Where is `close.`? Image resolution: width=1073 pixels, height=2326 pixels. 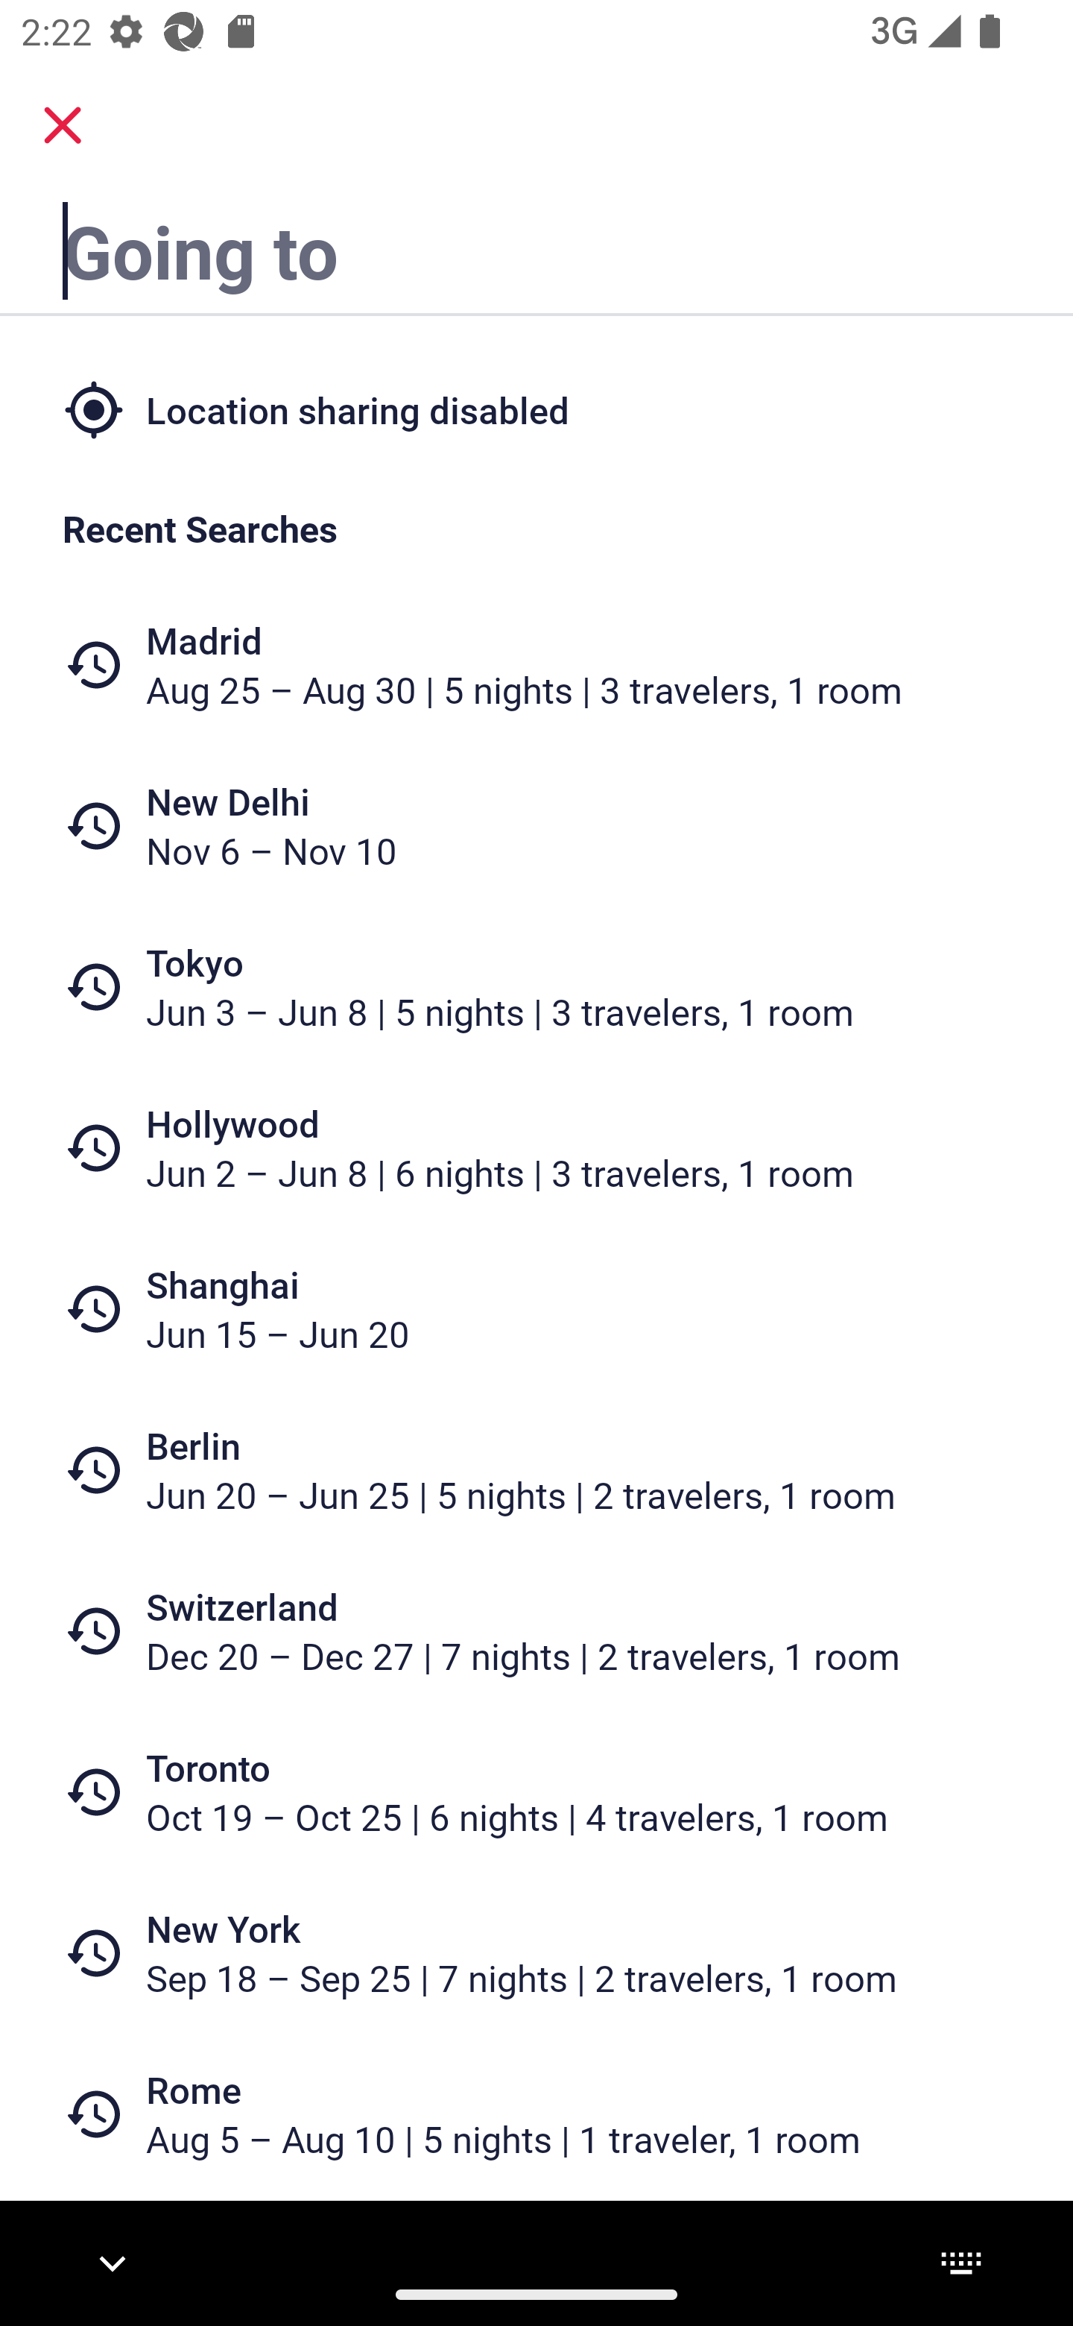 close. is located at coordinates (63, 125).